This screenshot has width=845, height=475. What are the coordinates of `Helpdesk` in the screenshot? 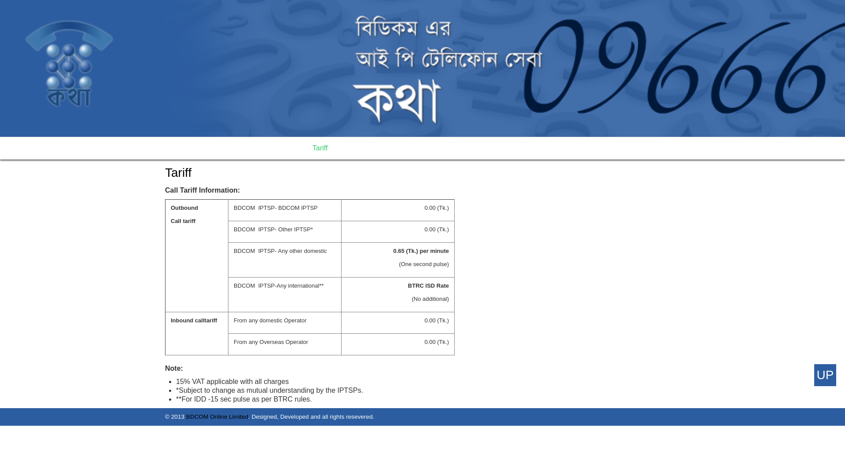 It's located at (353, 148).